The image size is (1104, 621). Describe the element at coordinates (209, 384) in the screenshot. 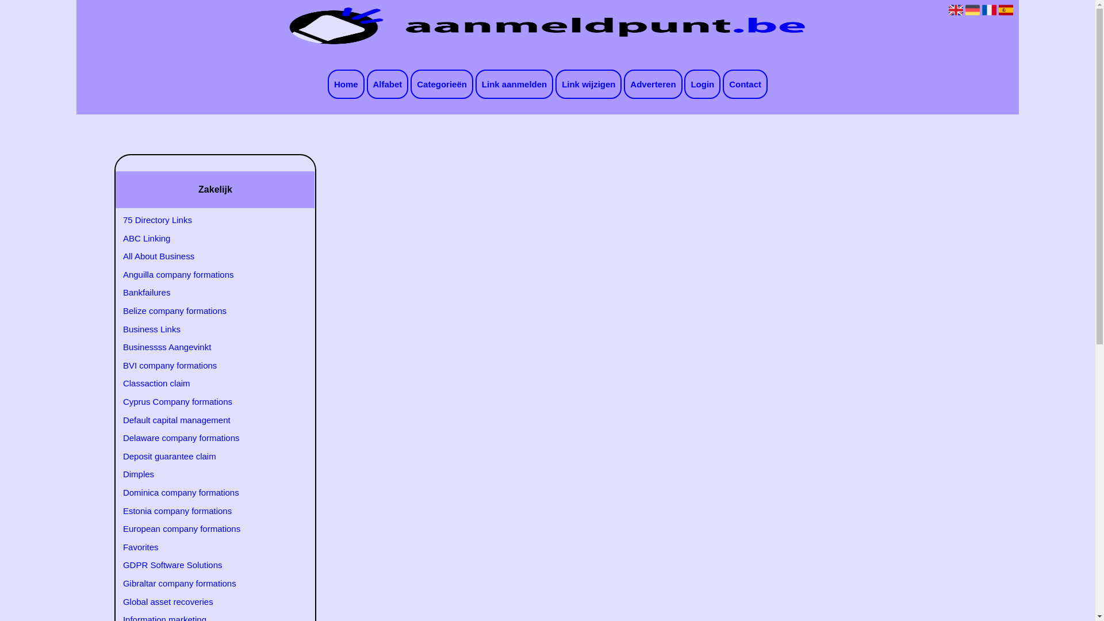

I see `Classaction claim` at that location.